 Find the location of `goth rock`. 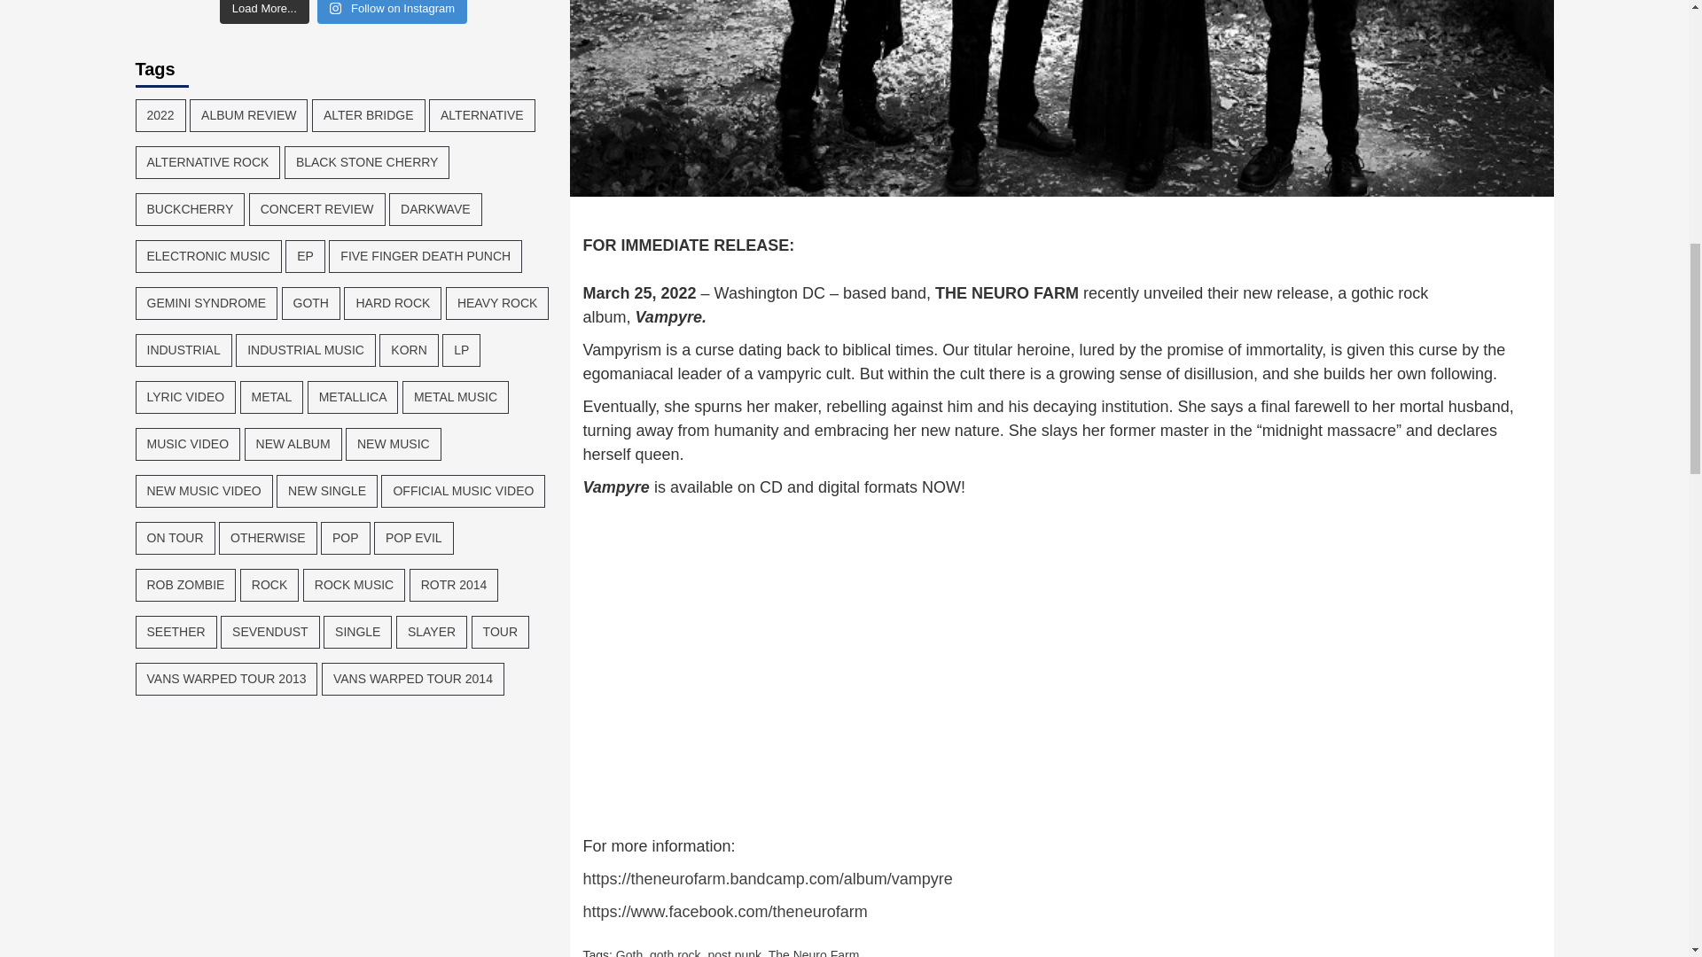

goth rock is located at coordinates (675, 953).